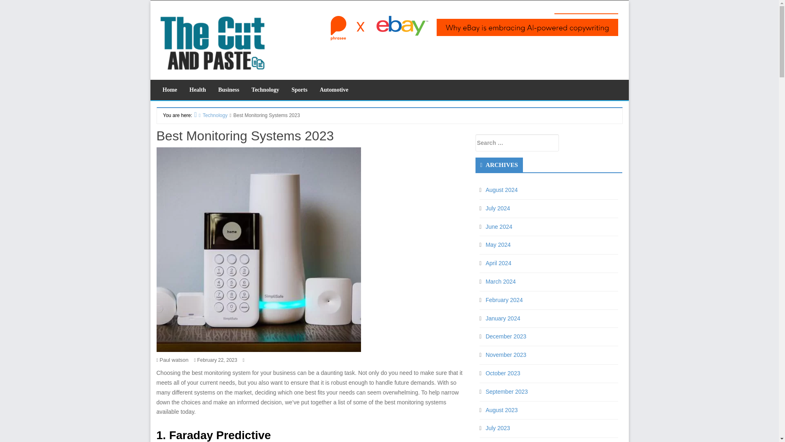  Describe the element at coordinates (169, 90) in the screenshot. I see `Home` at that location.